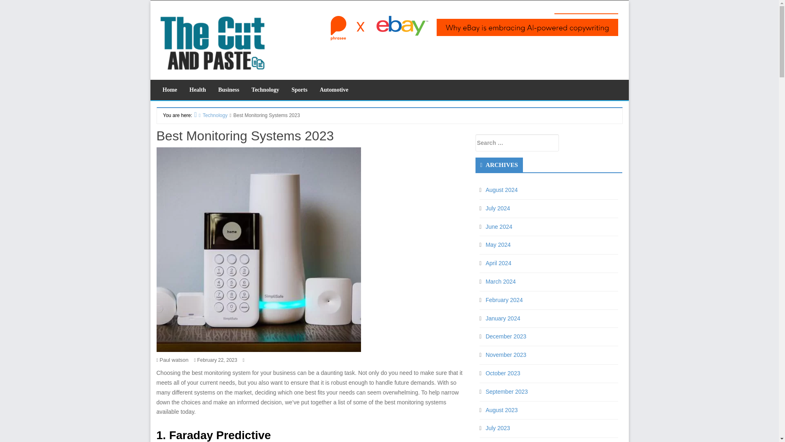  Describe the element at coordinates (169, 90) in the screenshot. I see `Home` at that location.